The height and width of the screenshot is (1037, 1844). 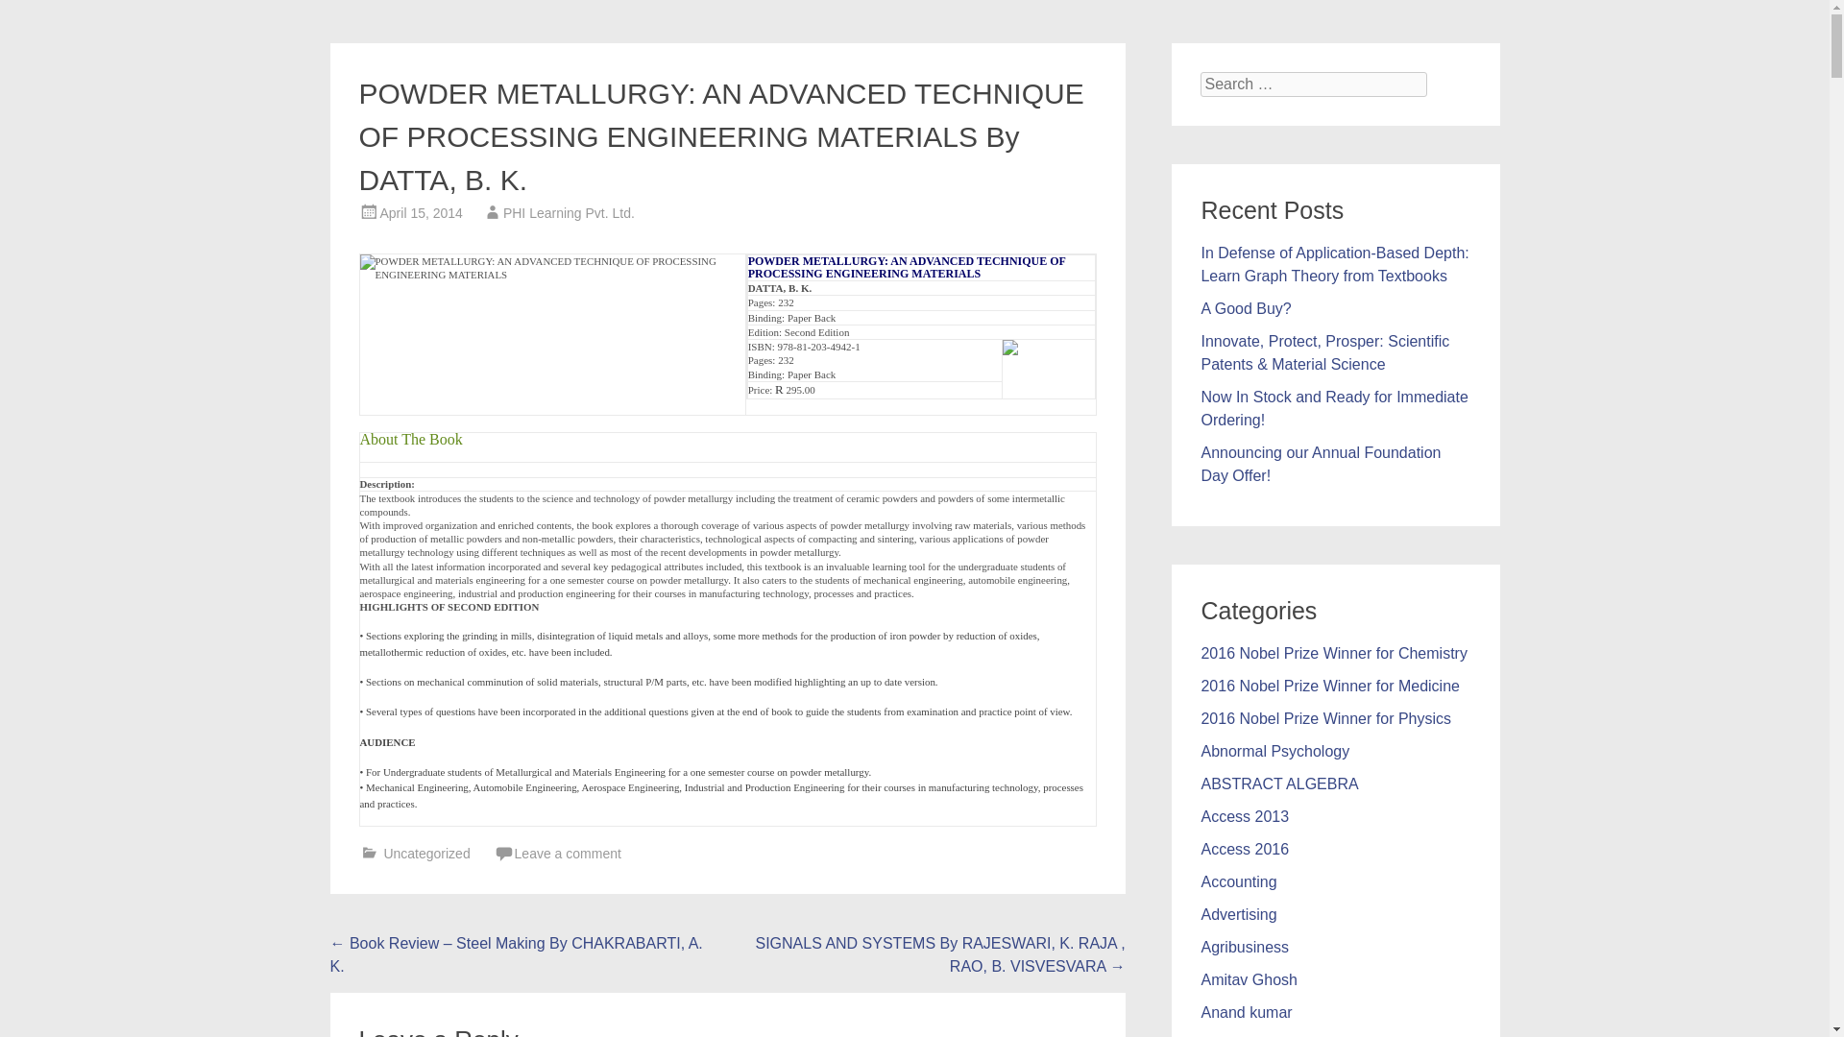 I want to click on Uncategorized, so click(x=426, y=854).